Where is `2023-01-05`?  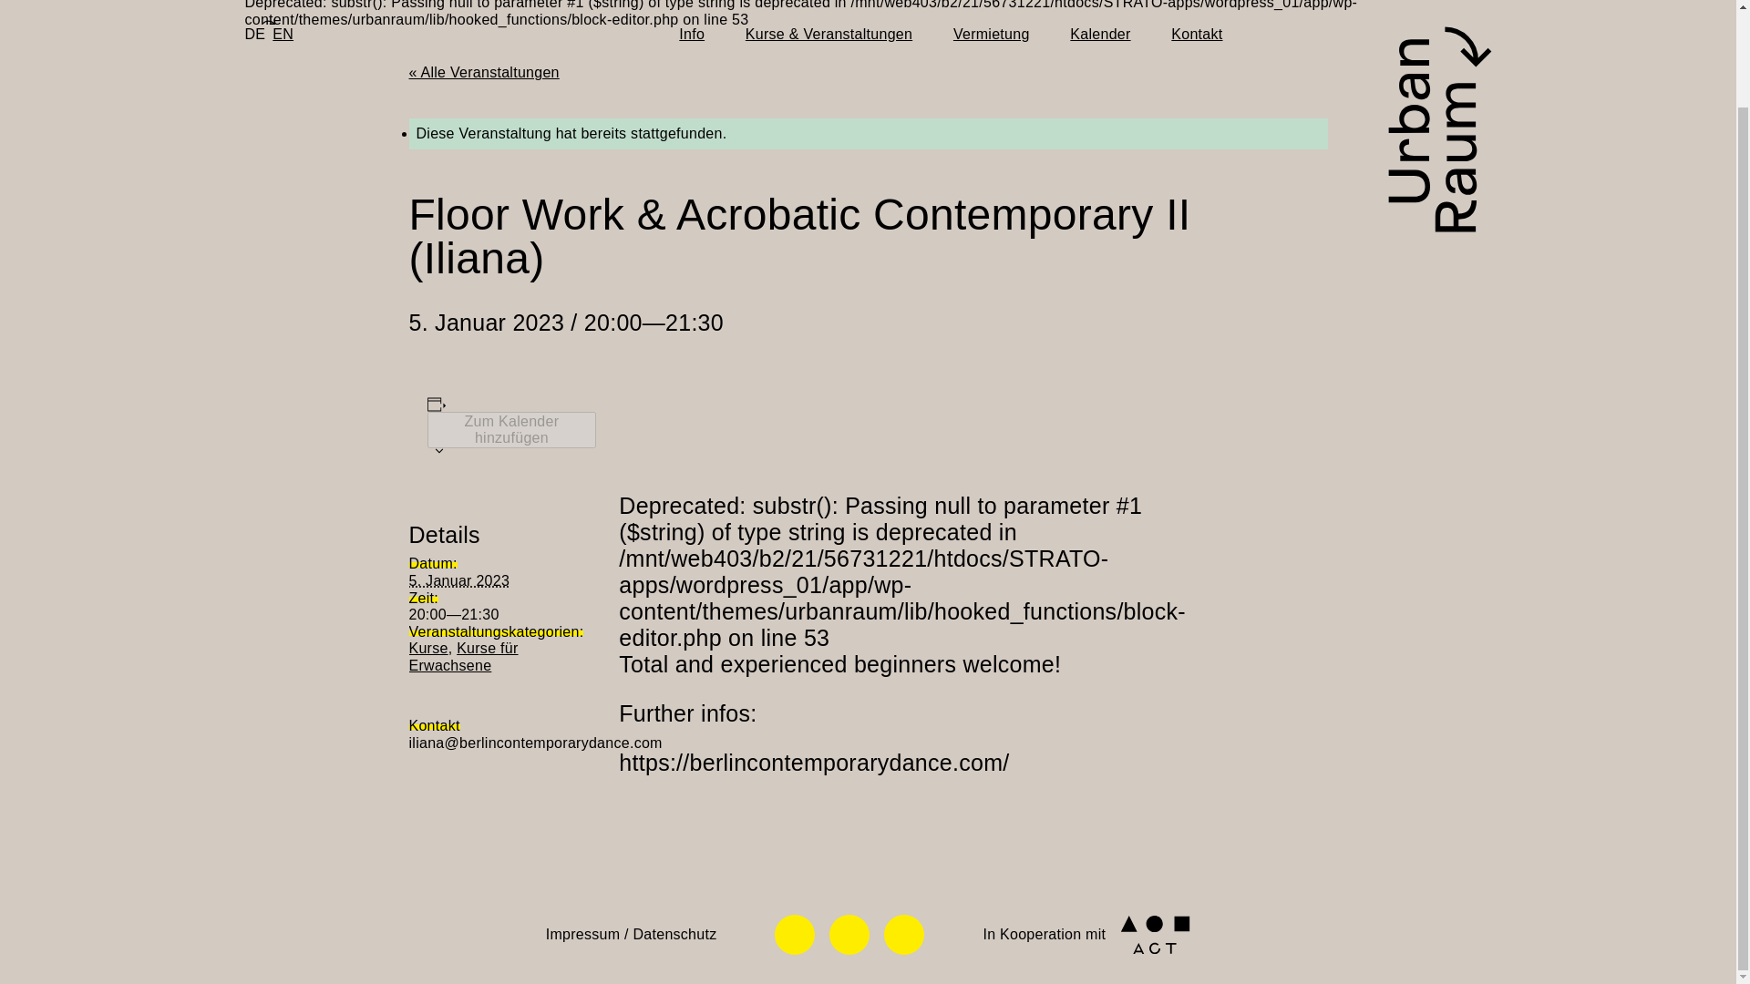 2023-01-05 is located at coordinates (485, 615).